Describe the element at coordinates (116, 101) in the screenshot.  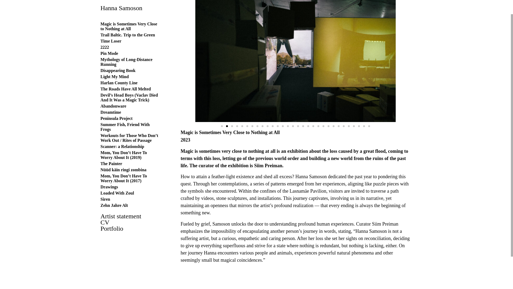
I see `Peninsula Project` at that location.